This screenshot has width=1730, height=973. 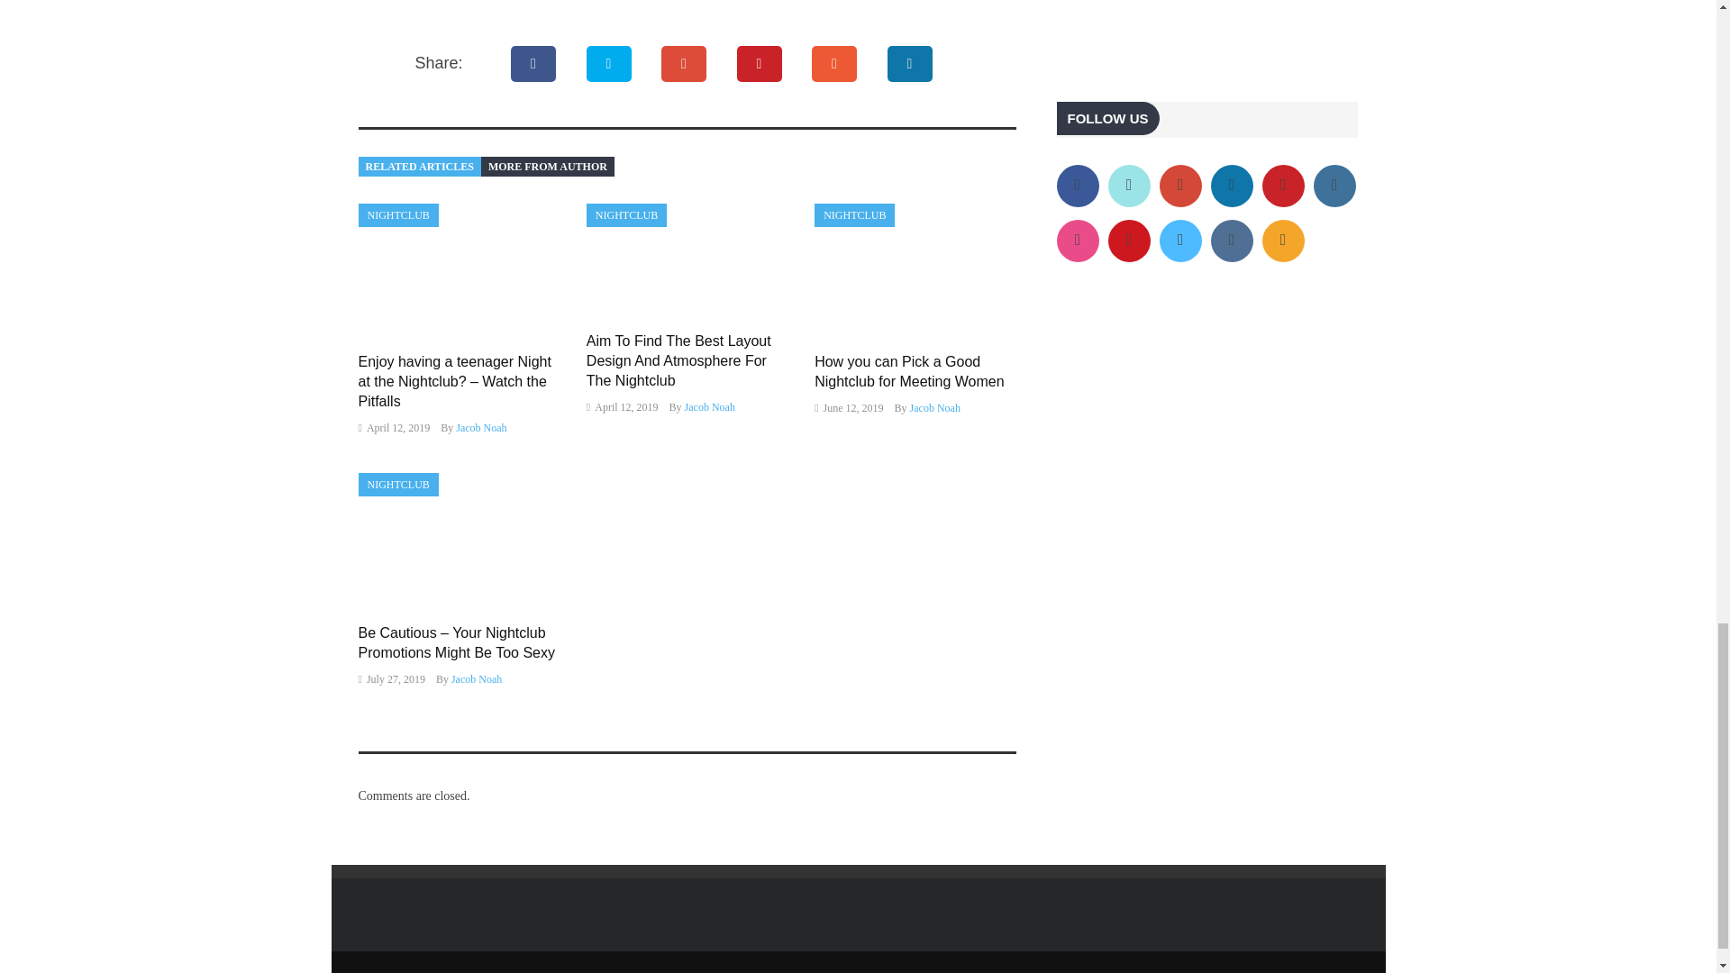 I want to click on Stumbleupon, so click(x=834, y=63).